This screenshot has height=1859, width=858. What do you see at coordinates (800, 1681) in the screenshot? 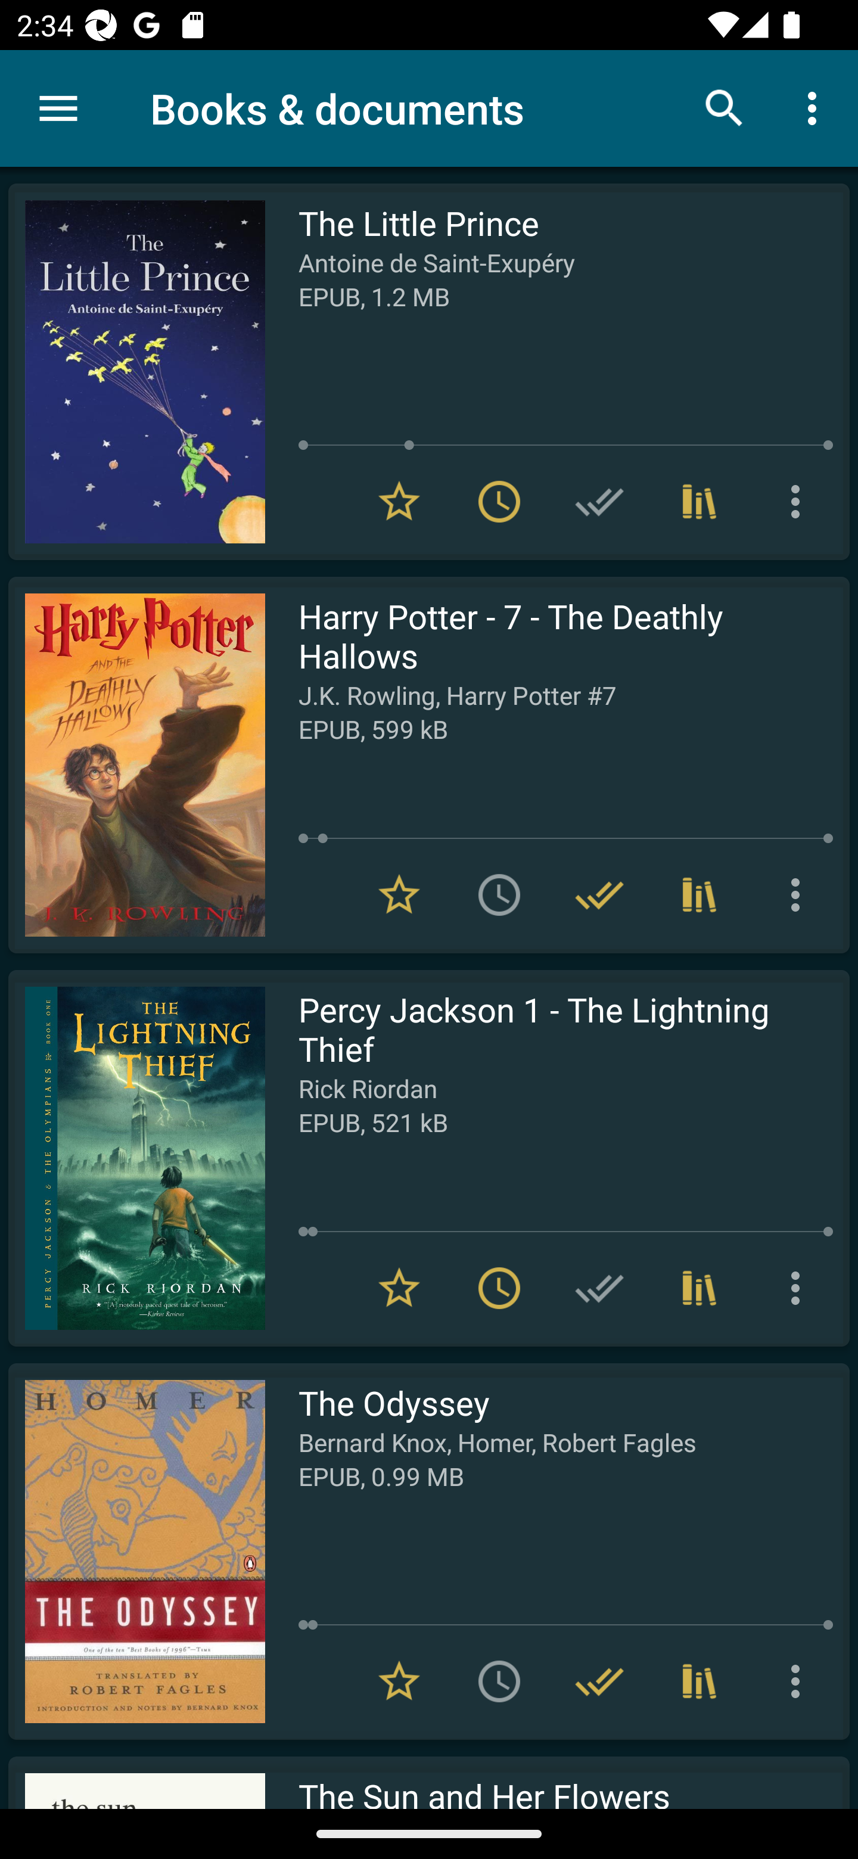
I see `More options` at bounding box center [800, 1681].